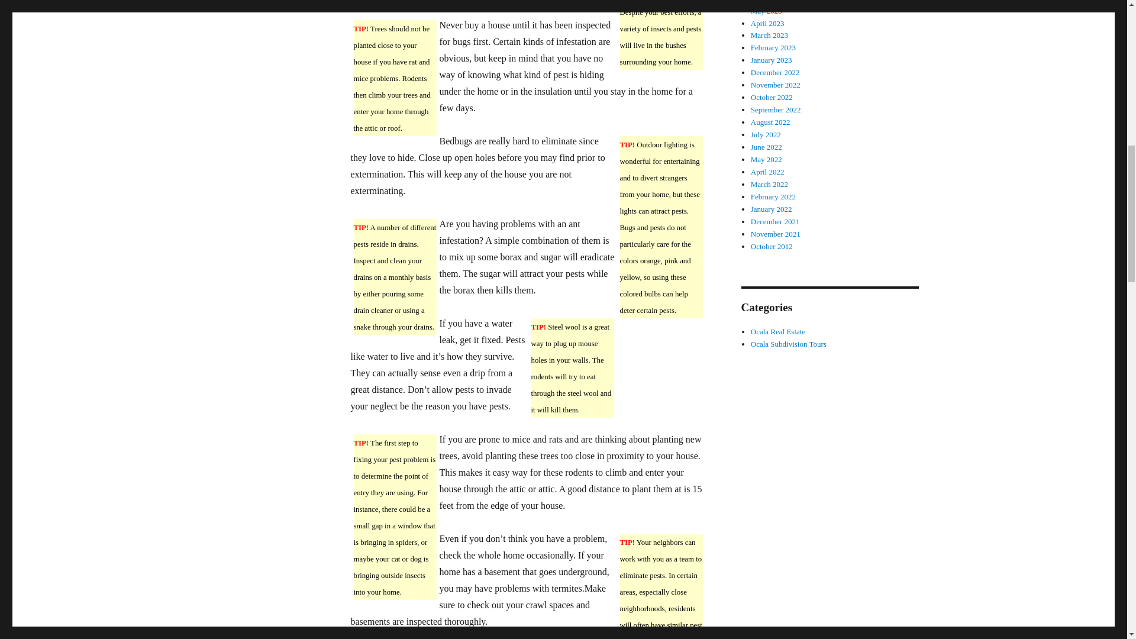  I want to click on July 2022, so click(766, 135).